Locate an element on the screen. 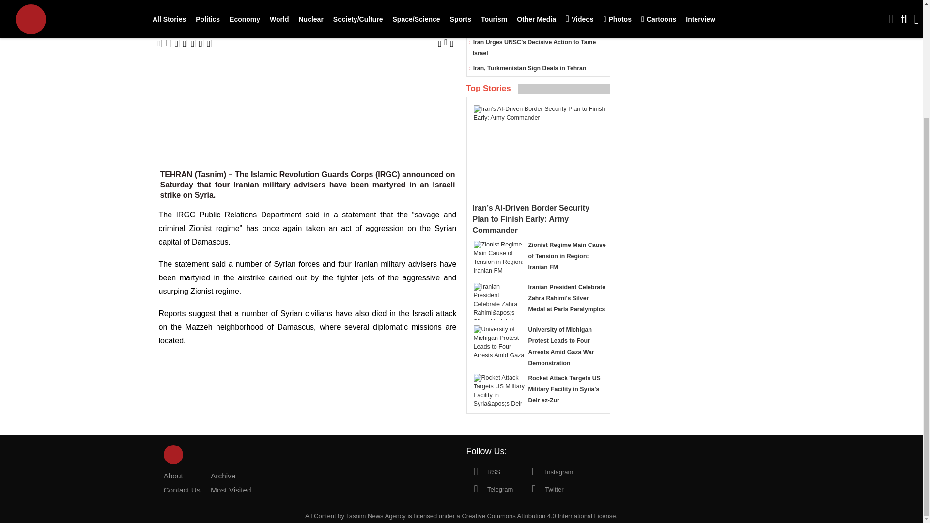  Instagram is located at coordinates (548, 471).